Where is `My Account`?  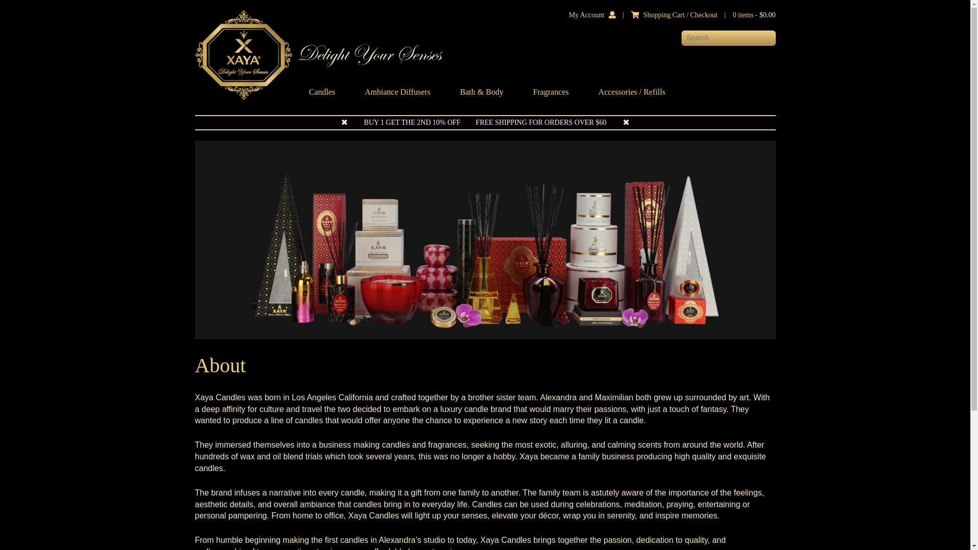 My Account is located at coordinates (587, 14).